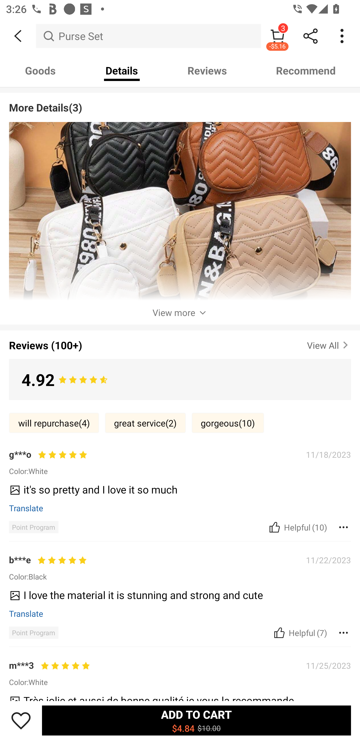 This screenshot has width=360, height=740. I want to click on will repurchase(4), so click(54, 423).